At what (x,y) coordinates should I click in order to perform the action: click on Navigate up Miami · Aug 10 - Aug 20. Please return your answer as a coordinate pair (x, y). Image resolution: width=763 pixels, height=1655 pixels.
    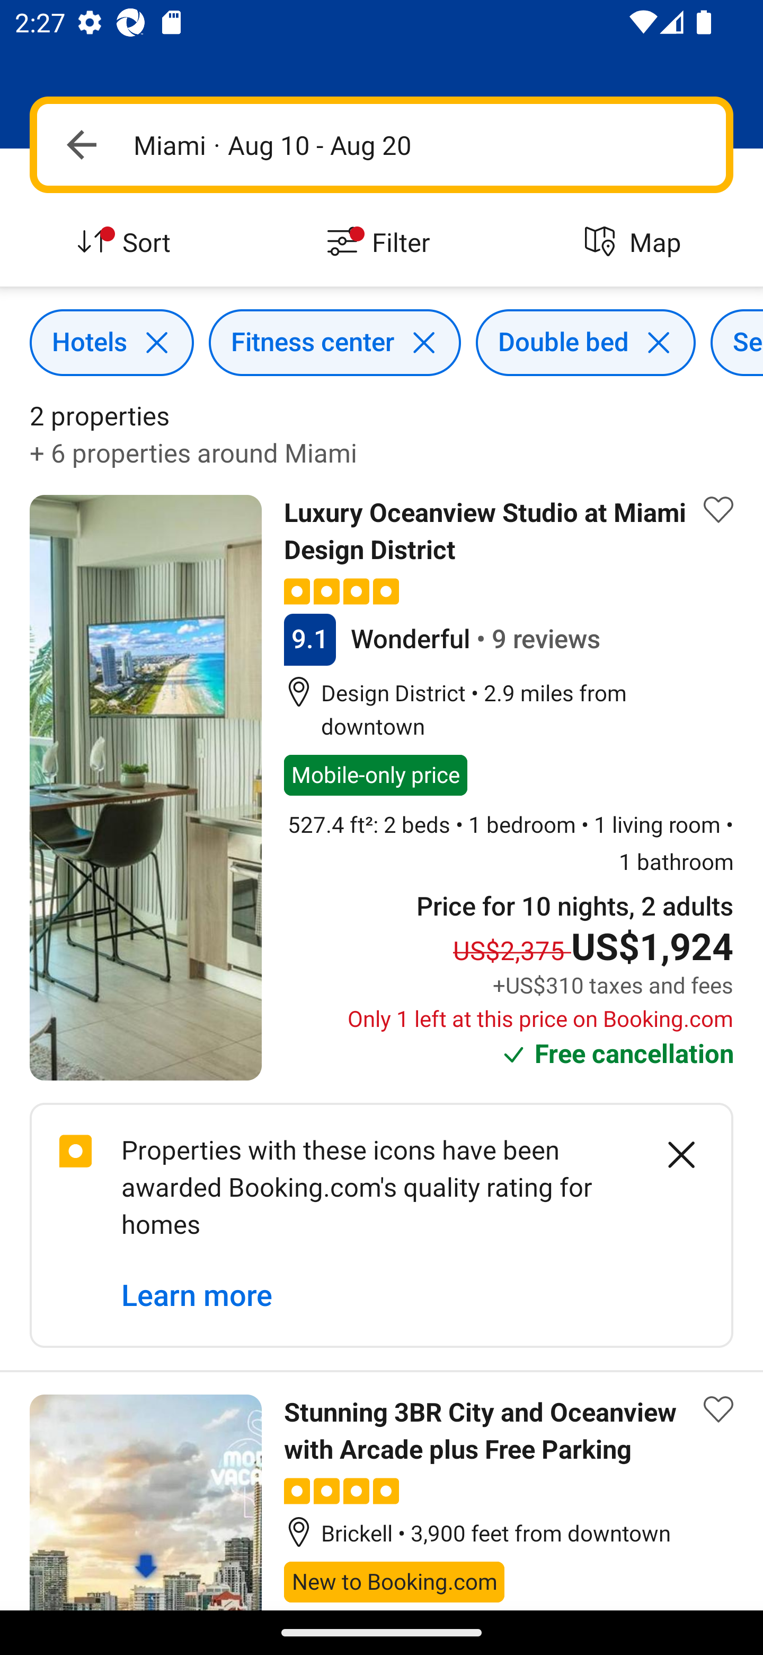
    Looking at the image, I should click on (381, 144).